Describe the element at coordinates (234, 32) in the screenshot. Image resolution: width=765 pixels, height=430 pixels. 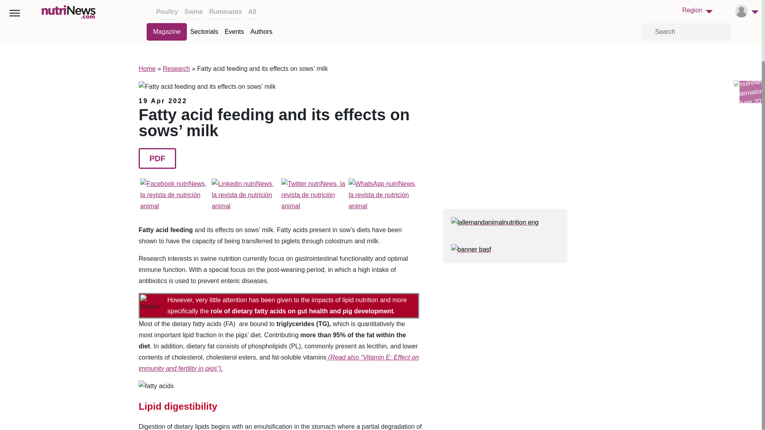
I see `Events` at that location.